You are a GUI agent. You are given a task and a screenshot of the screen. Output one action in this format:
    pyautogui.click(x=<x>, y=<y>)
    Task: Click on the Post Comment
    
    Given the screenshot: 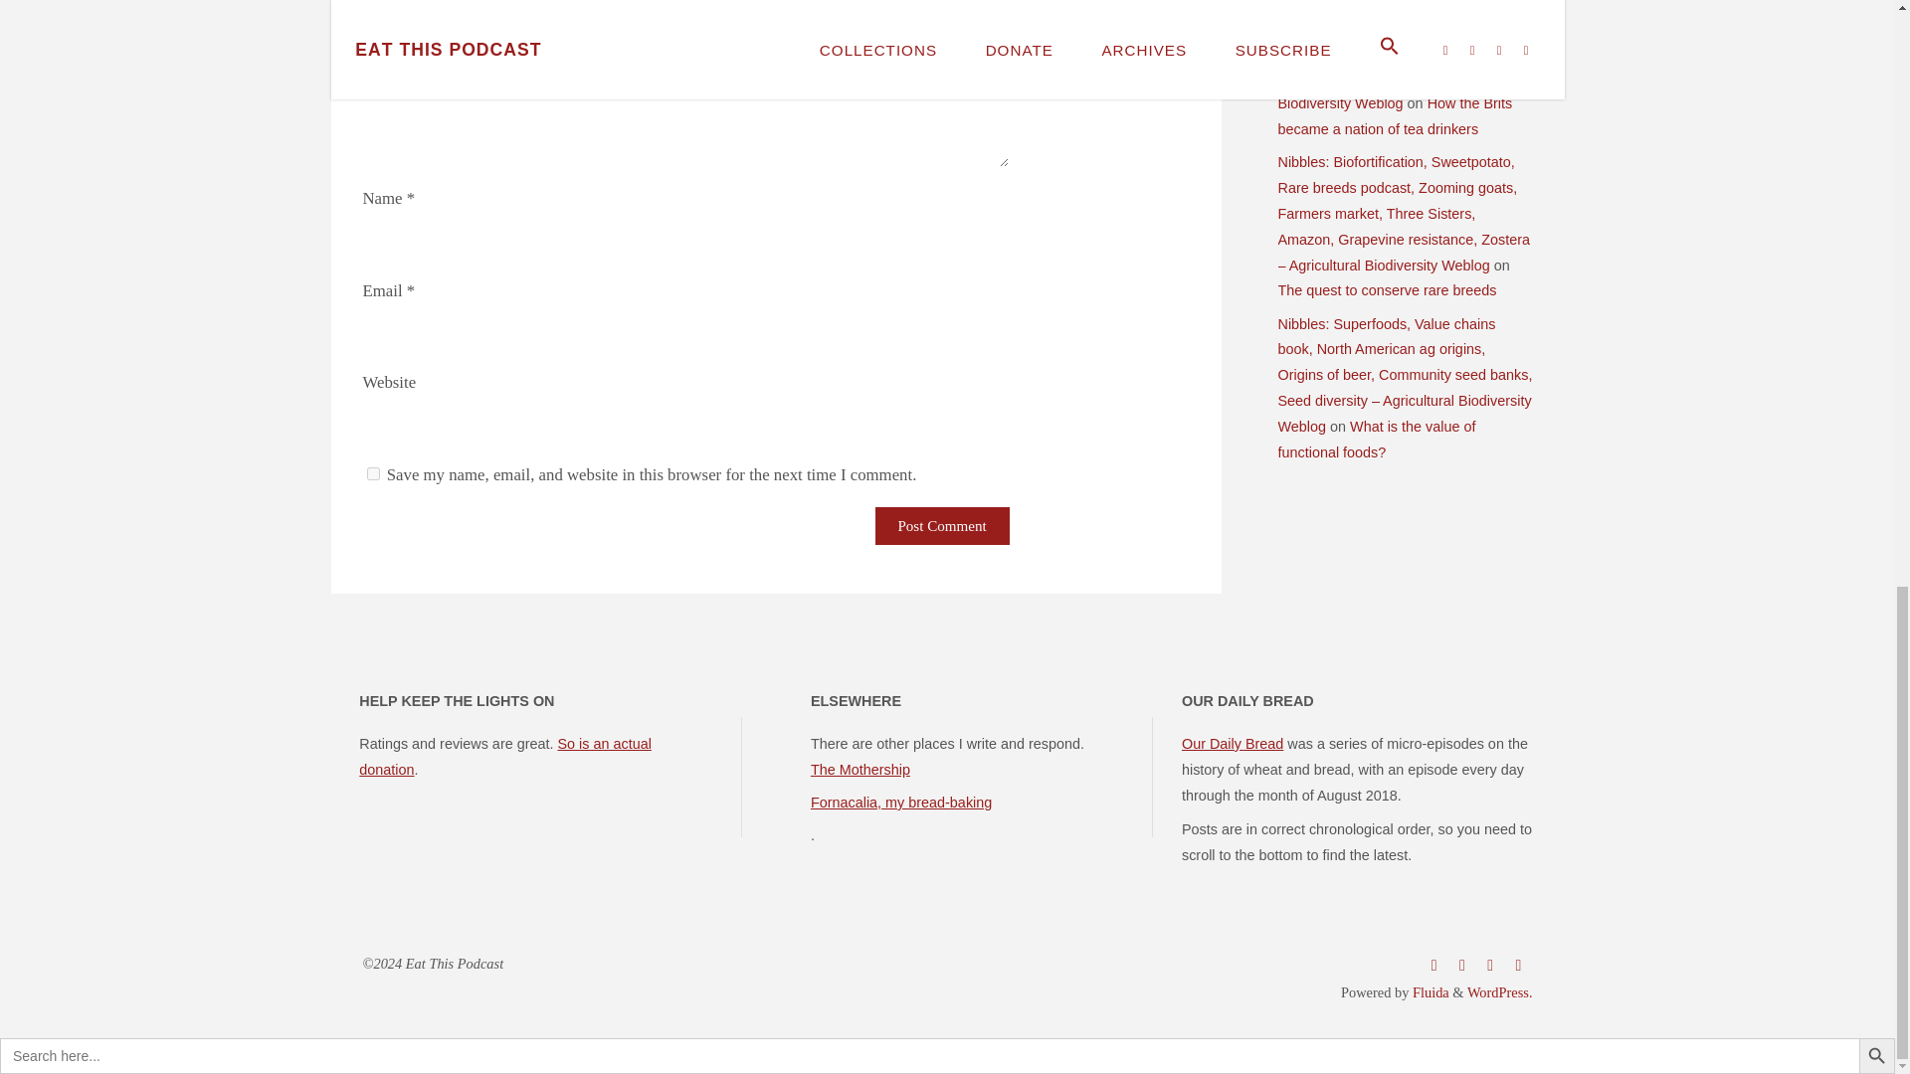 What is the action you would take?
    pyautogui.click(x=942, y=525)
    